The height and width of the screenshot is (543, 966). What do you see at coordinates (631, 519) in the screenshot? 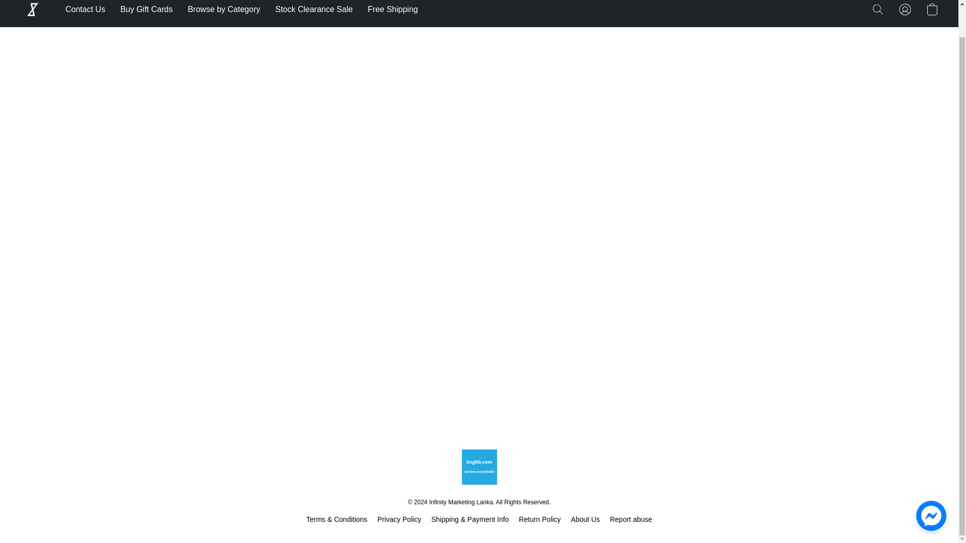
I see `Report abuse` at bounding box center [631, 519].